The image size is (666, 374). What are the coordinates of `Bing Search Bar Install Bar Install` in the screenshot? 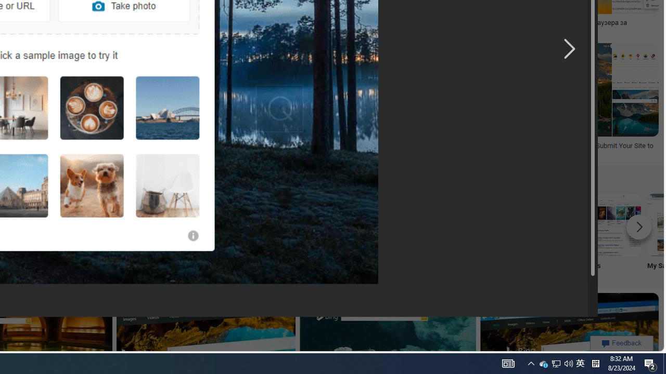 It's located at (198, 234).